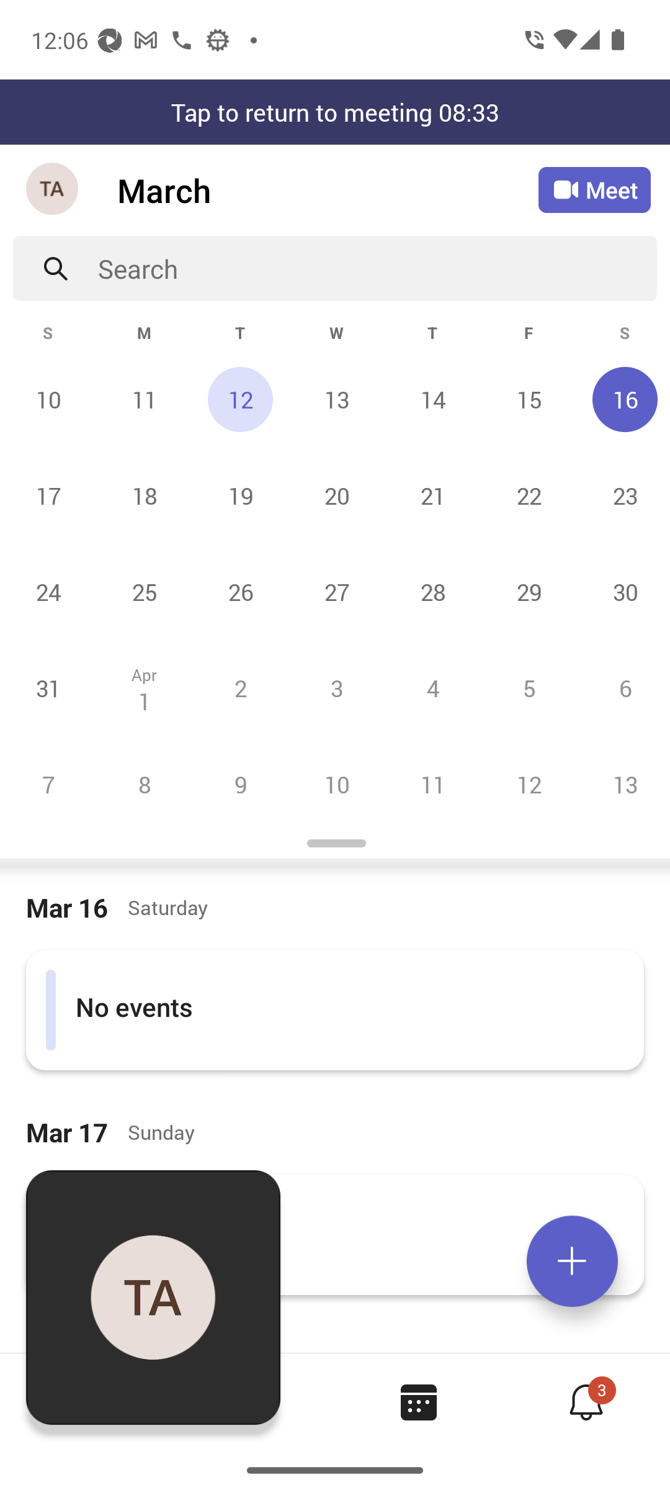  I want to click on Tap to return to meeting 08:33, so click(335, 112).